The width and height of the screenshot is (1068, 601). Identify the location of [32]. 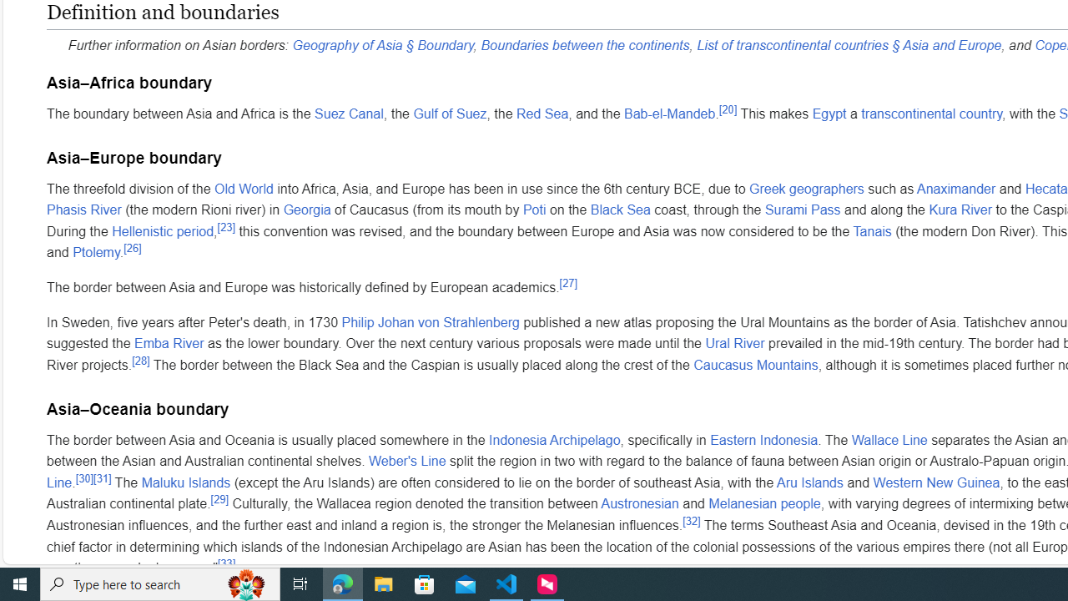
(691, 521).